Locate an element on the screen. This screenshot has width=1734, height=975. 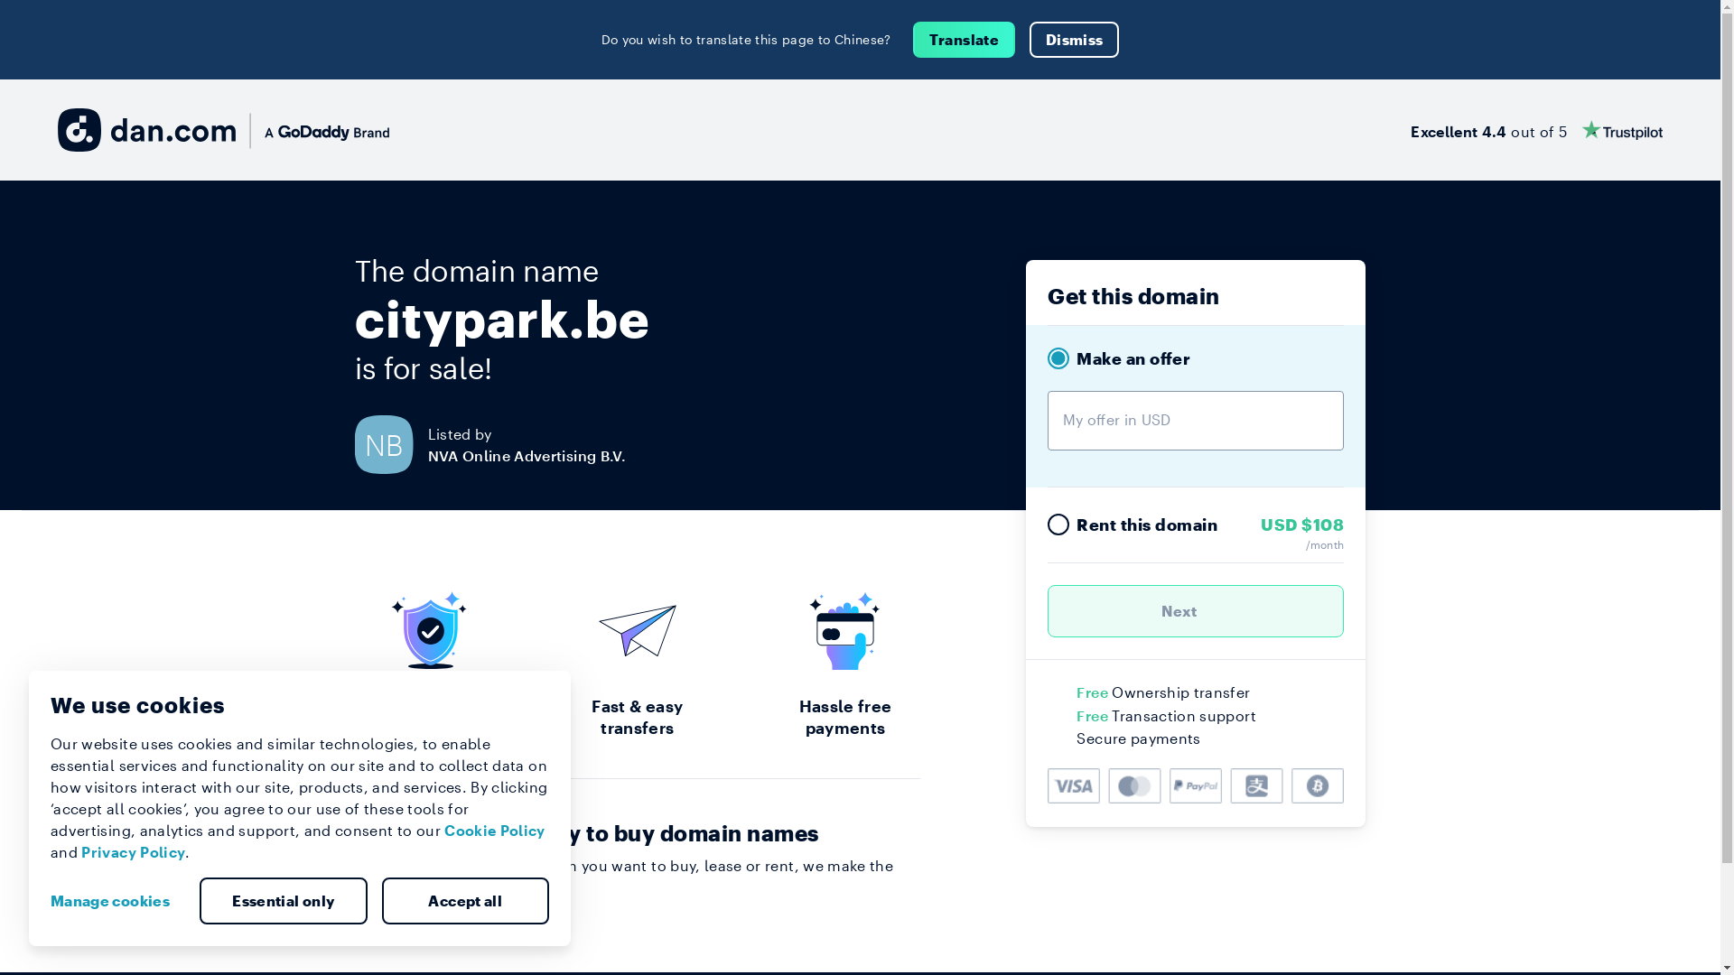
Cookie Policy is located at coordinates (495, 831).